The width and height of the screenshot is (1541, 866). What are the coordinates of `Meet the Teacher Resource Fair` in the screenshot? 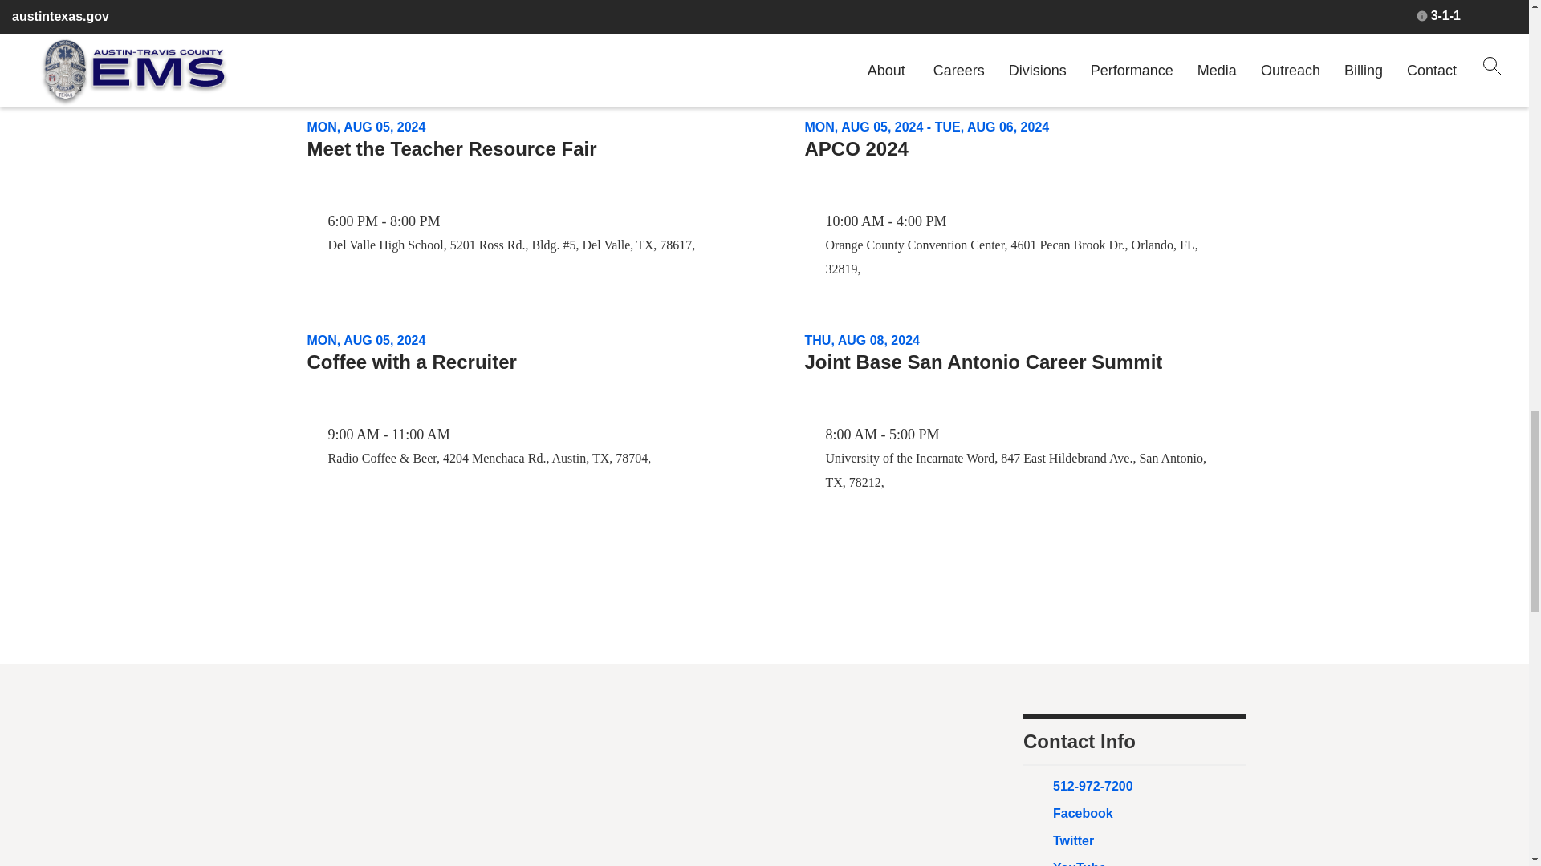 It's located at (451, 148).